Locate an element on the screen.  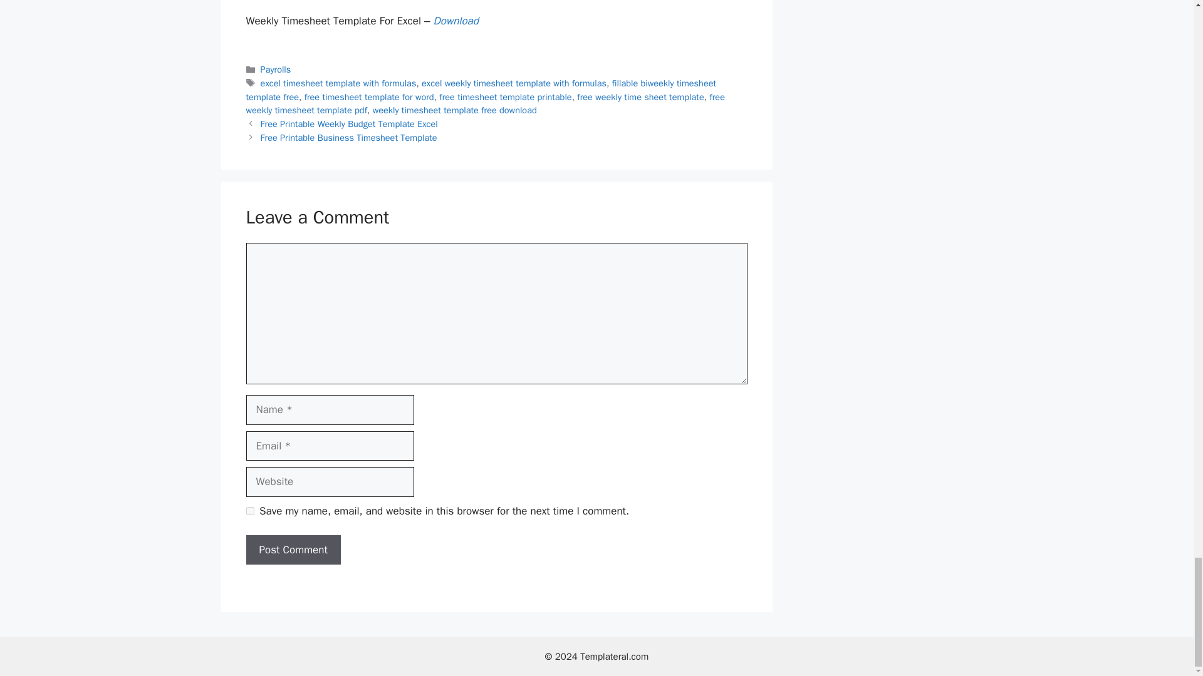
excel weekly timesheet template with formulas is located at coordinates (514, 83).